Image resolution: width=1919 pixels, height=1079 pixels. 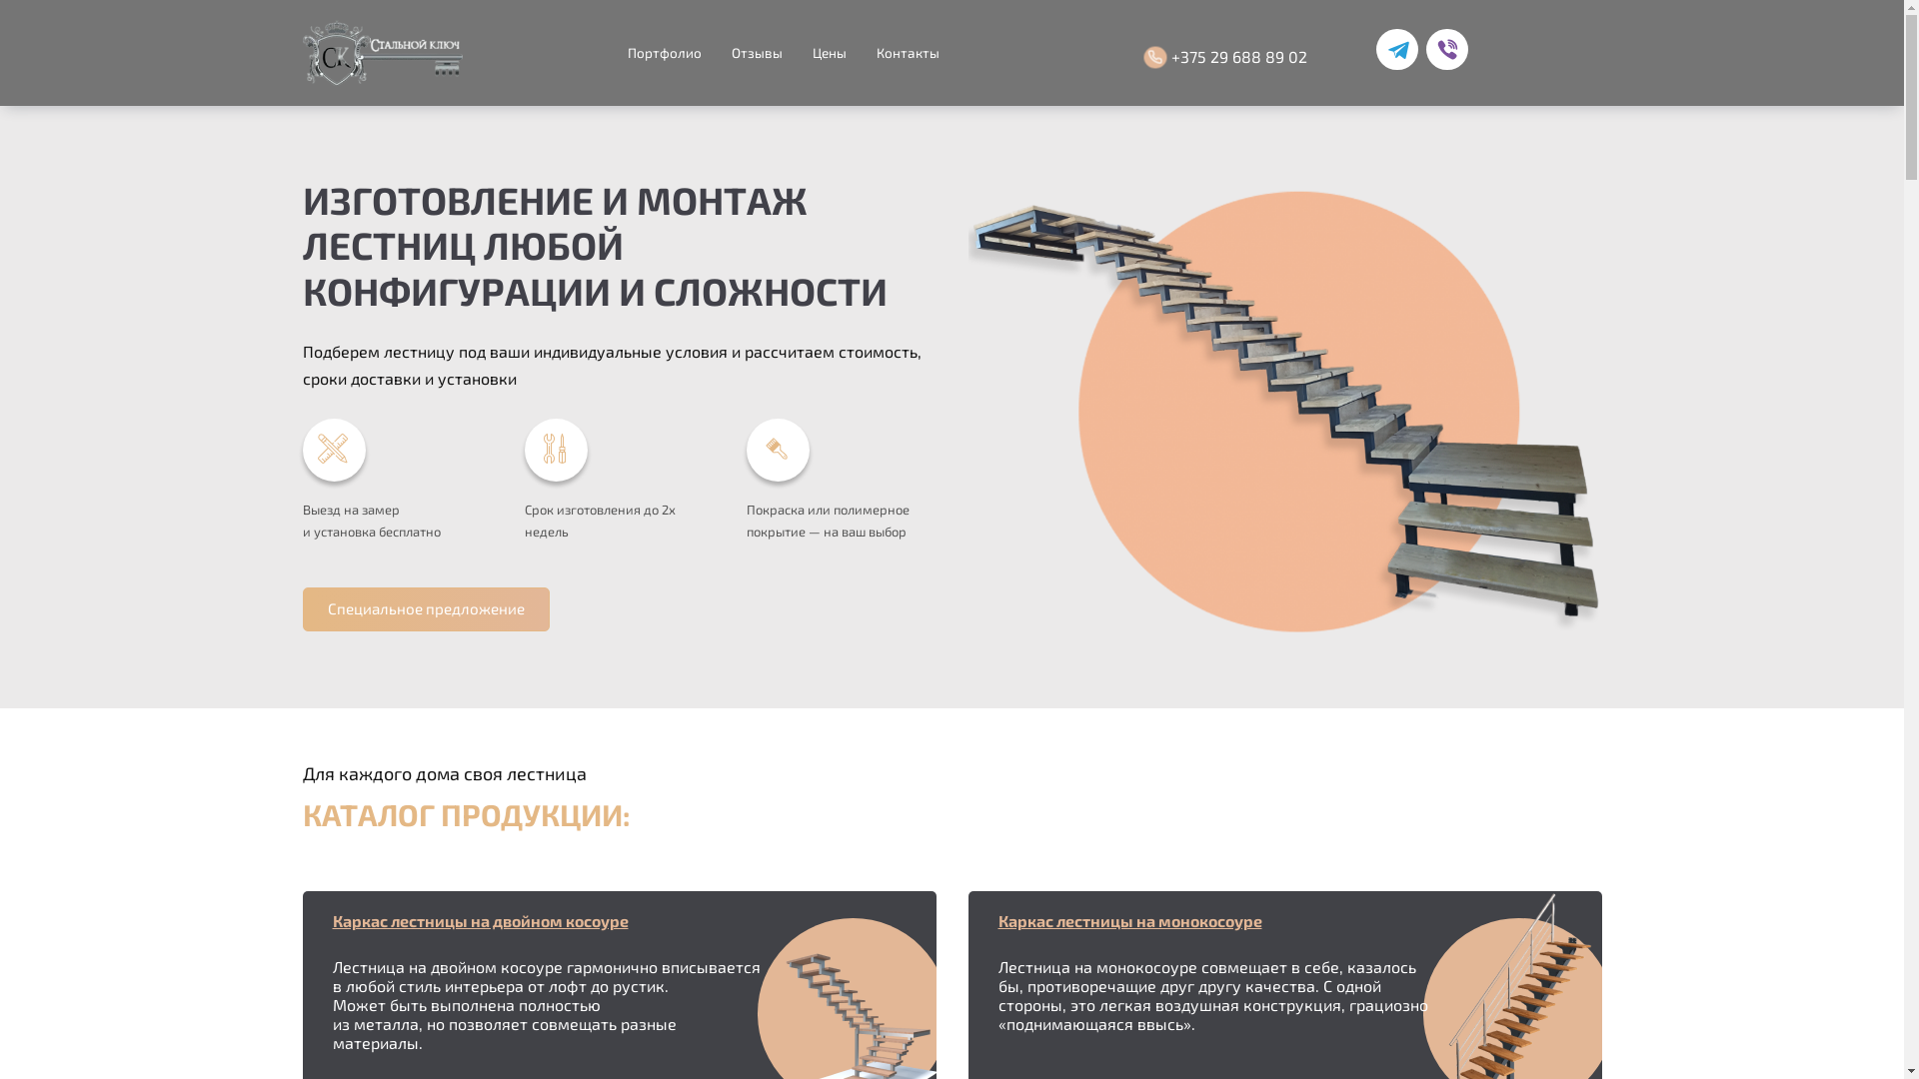 What do you see at coordinates (1228, 58) in the screenshot?
I see `+375 29 688 89 02` at bounding box center [1228, 58].